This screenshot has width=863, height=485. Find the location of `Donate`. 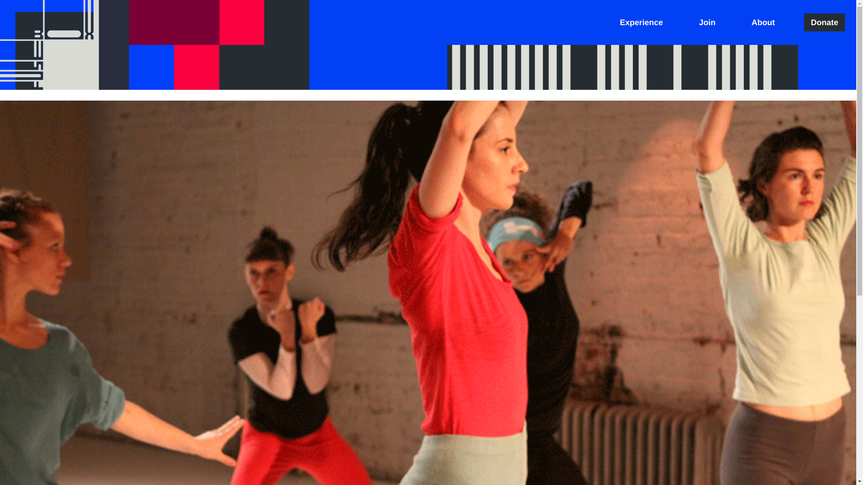

Donate is located at coordinates (824, 22).